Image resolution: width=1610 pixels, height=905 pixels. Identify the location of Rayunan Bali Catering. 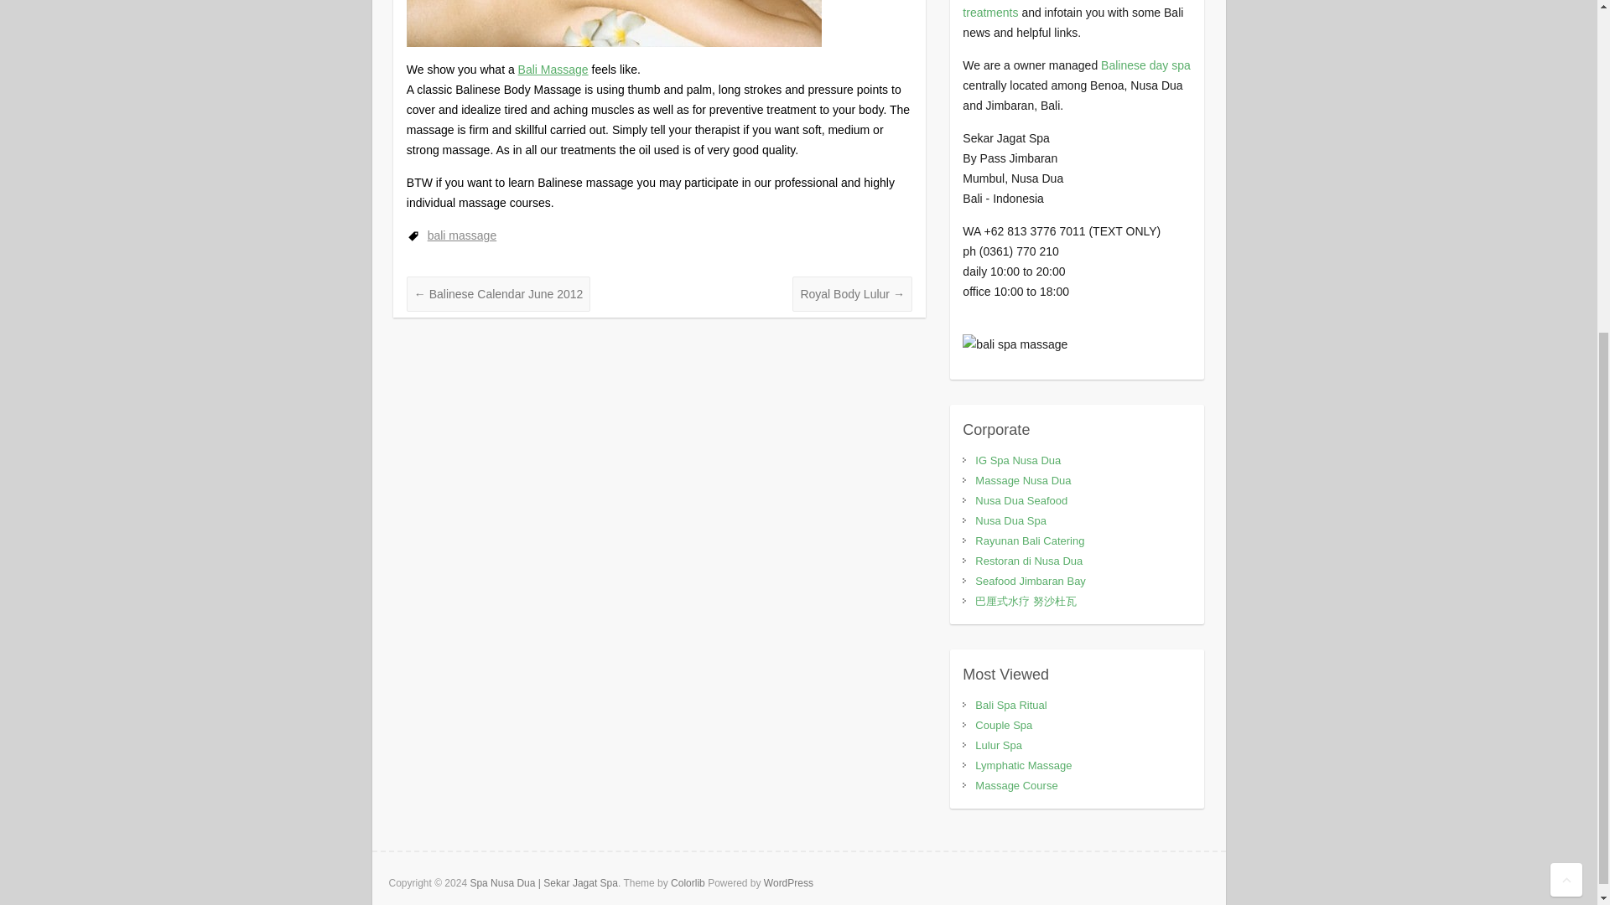
(1030, 541).